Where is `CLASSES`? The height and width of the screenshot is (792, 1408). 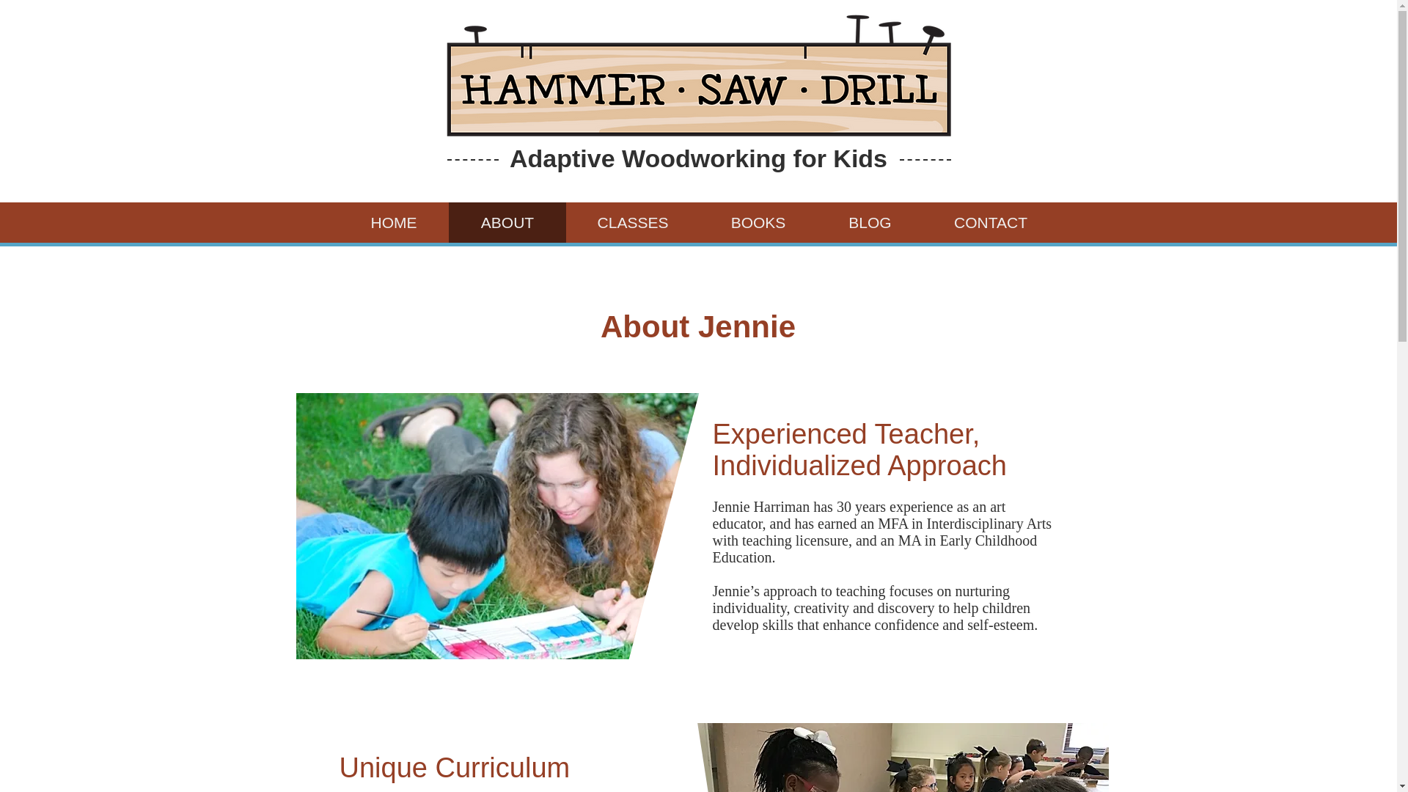
CLASSES is located at coordinates (632, 222).